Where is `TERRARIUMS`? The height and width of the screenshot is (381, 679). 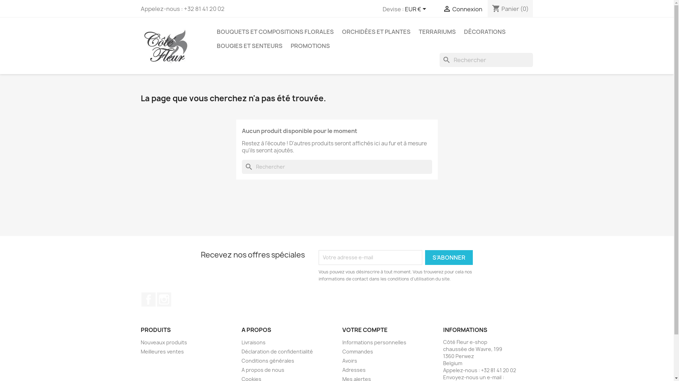 TERRARIUMS is located at coordinates (437, 32).